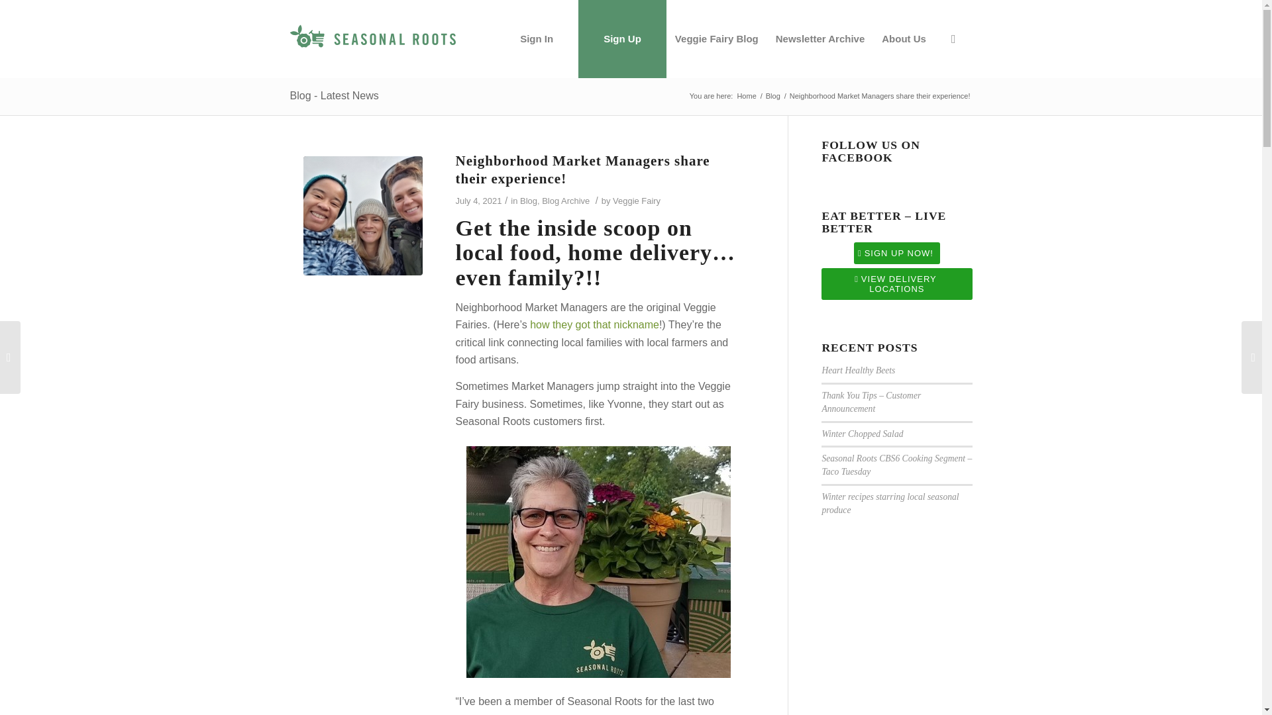  What do you see at coordinates (896, 253) in the screenshot?
I see `SIGN UP NOW!` at bounding box center [896, 253].